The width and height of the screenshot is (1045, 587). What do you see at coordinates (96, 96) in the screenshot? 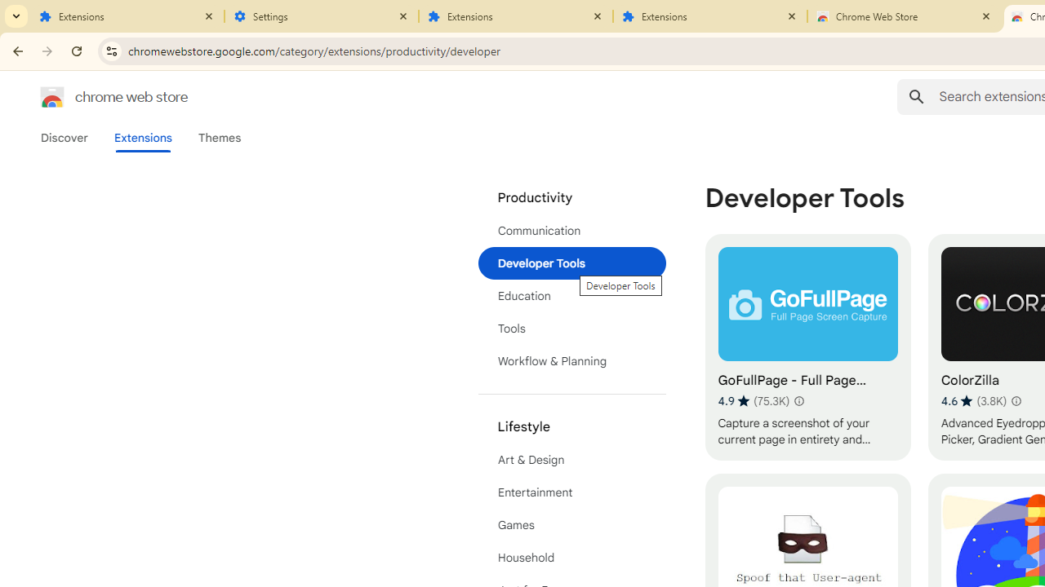
I see `Chrome Web Store logo chrome web store` at bounding box center [96, 96].